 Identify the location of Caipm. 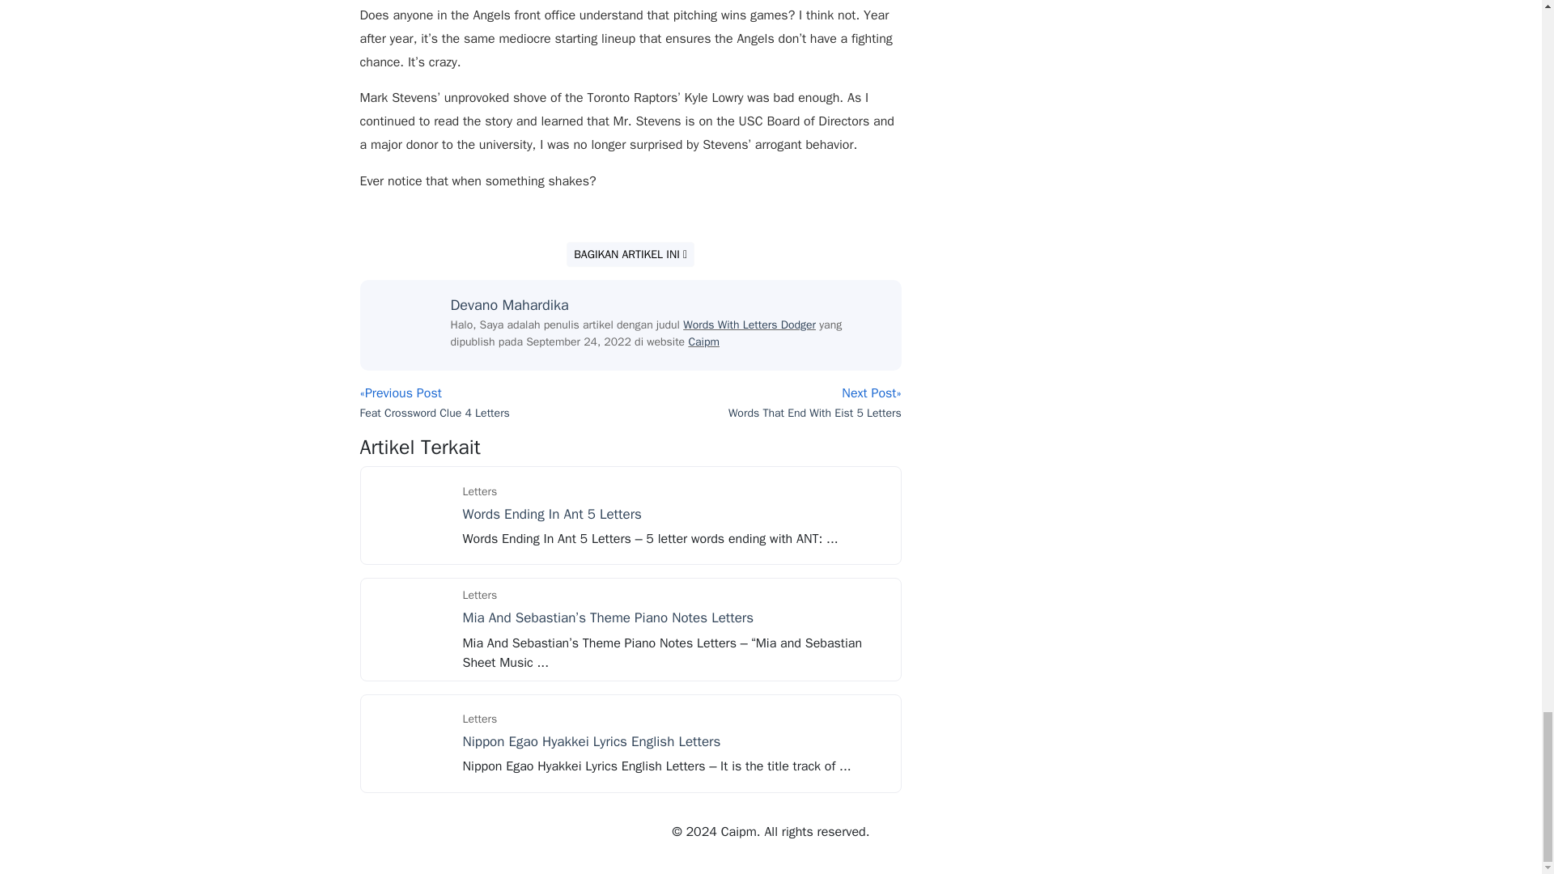
(703, 342).